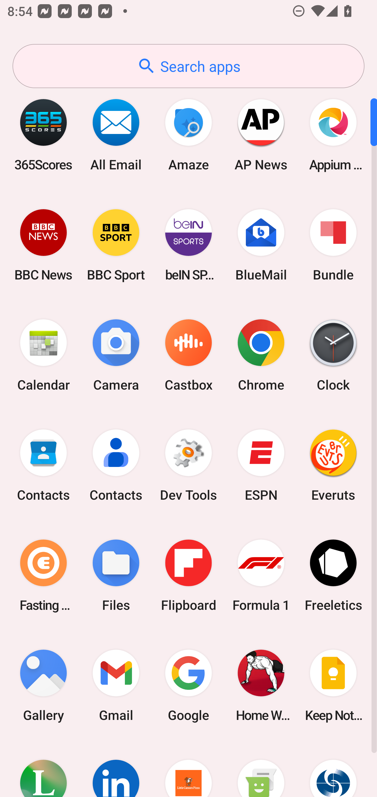 The height and width of the screenshot is (797, 377). I want to click on Keep Notes, so click(333, 685).